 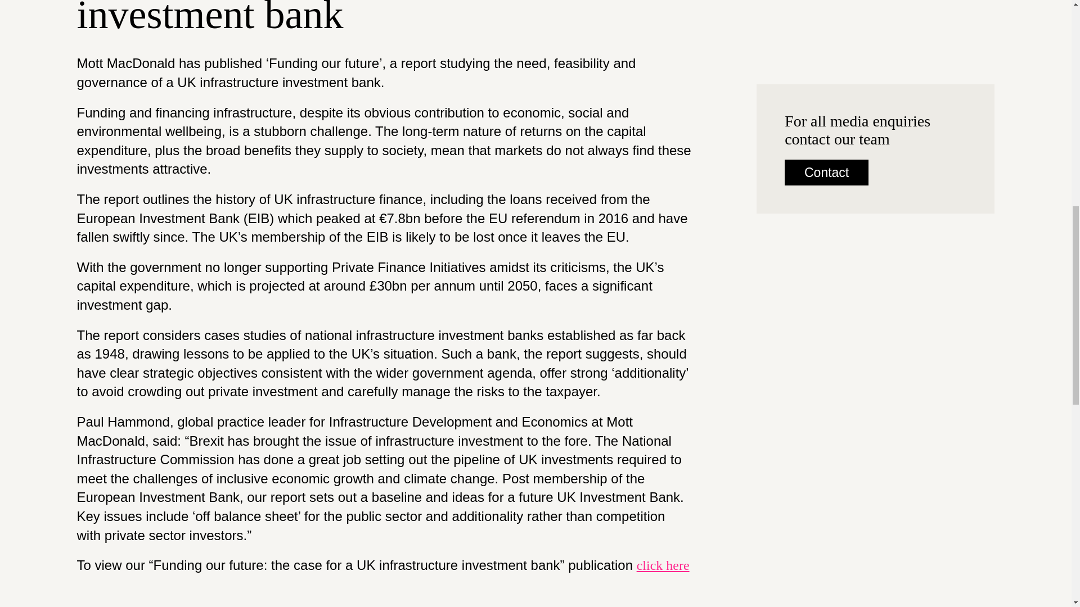 I want to click on click here, so click(x=663, y=565).